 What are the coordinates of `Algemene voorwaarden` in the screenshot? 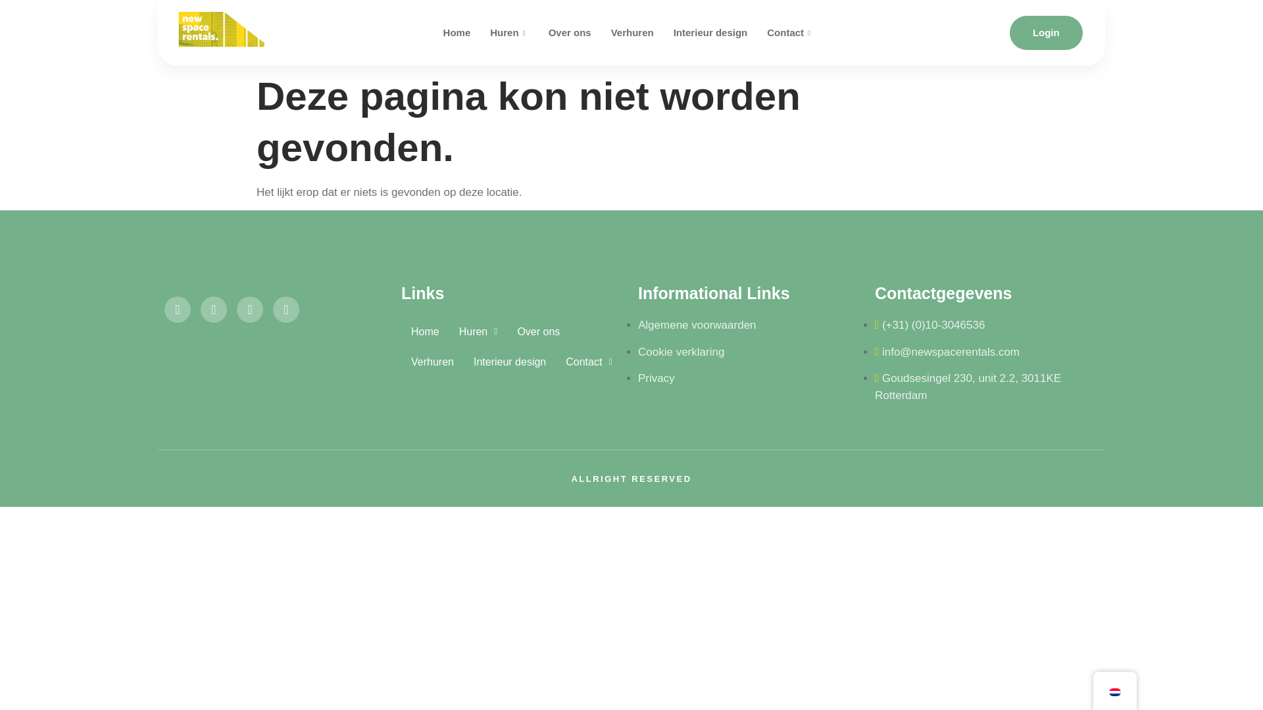 It's located at (697, 325).